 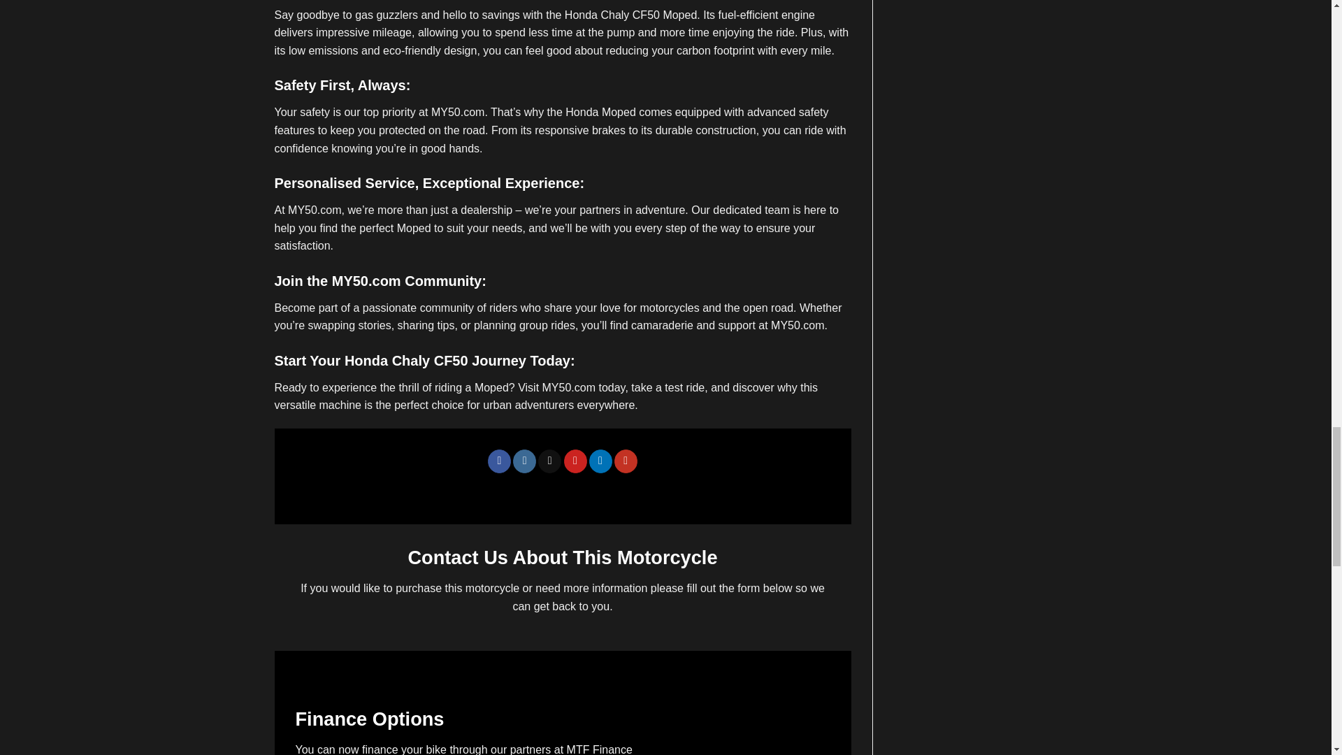 I want to click on Follow on Instagram, so click(x=524, y=461).